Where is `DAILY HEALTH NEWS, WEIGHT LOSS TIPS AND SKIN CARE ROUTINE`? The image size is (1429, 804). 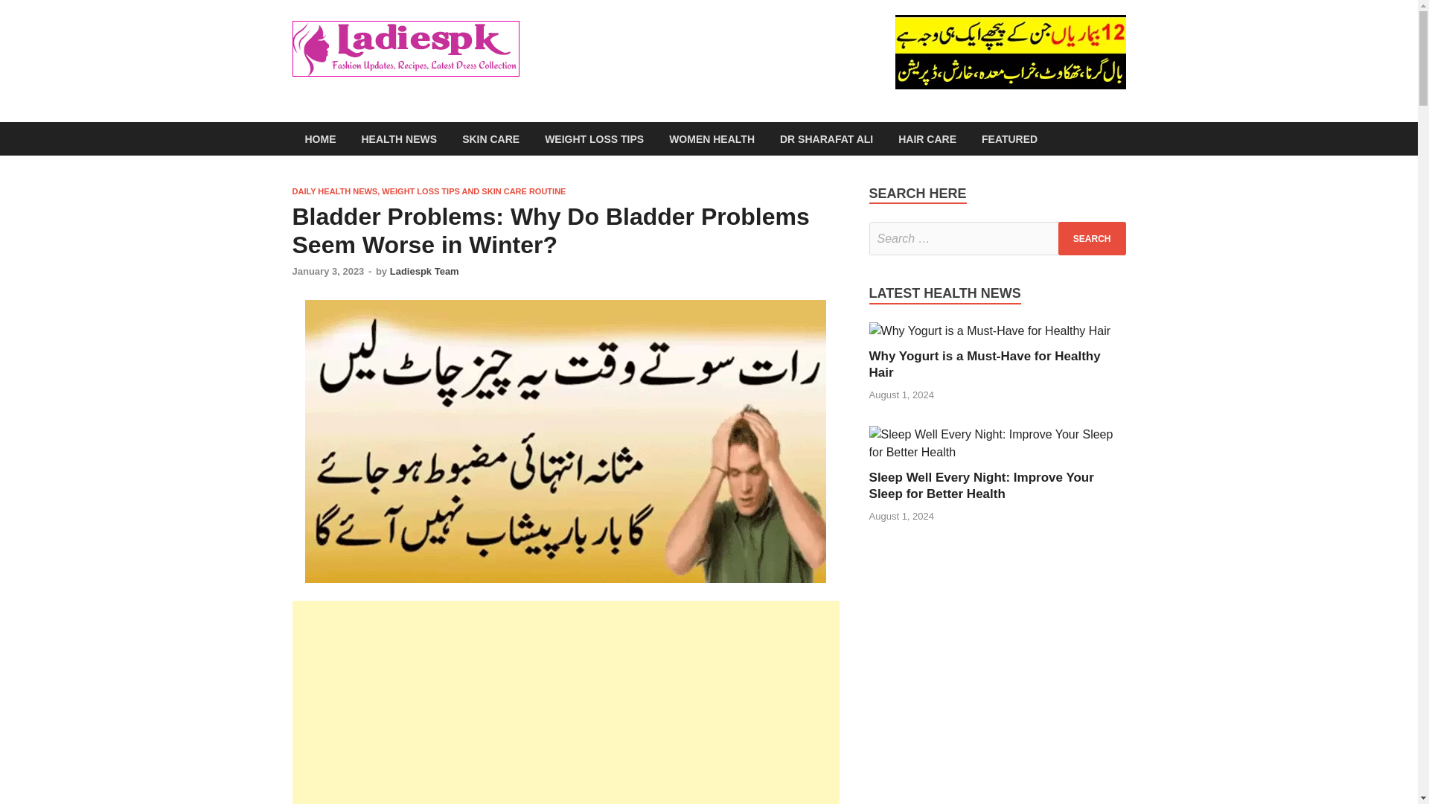
DAILY HEALTH NEWS, WEIGHT LOSS TIPS AND SKIN CARE ROUTINE is located at coordinates (429, 191).